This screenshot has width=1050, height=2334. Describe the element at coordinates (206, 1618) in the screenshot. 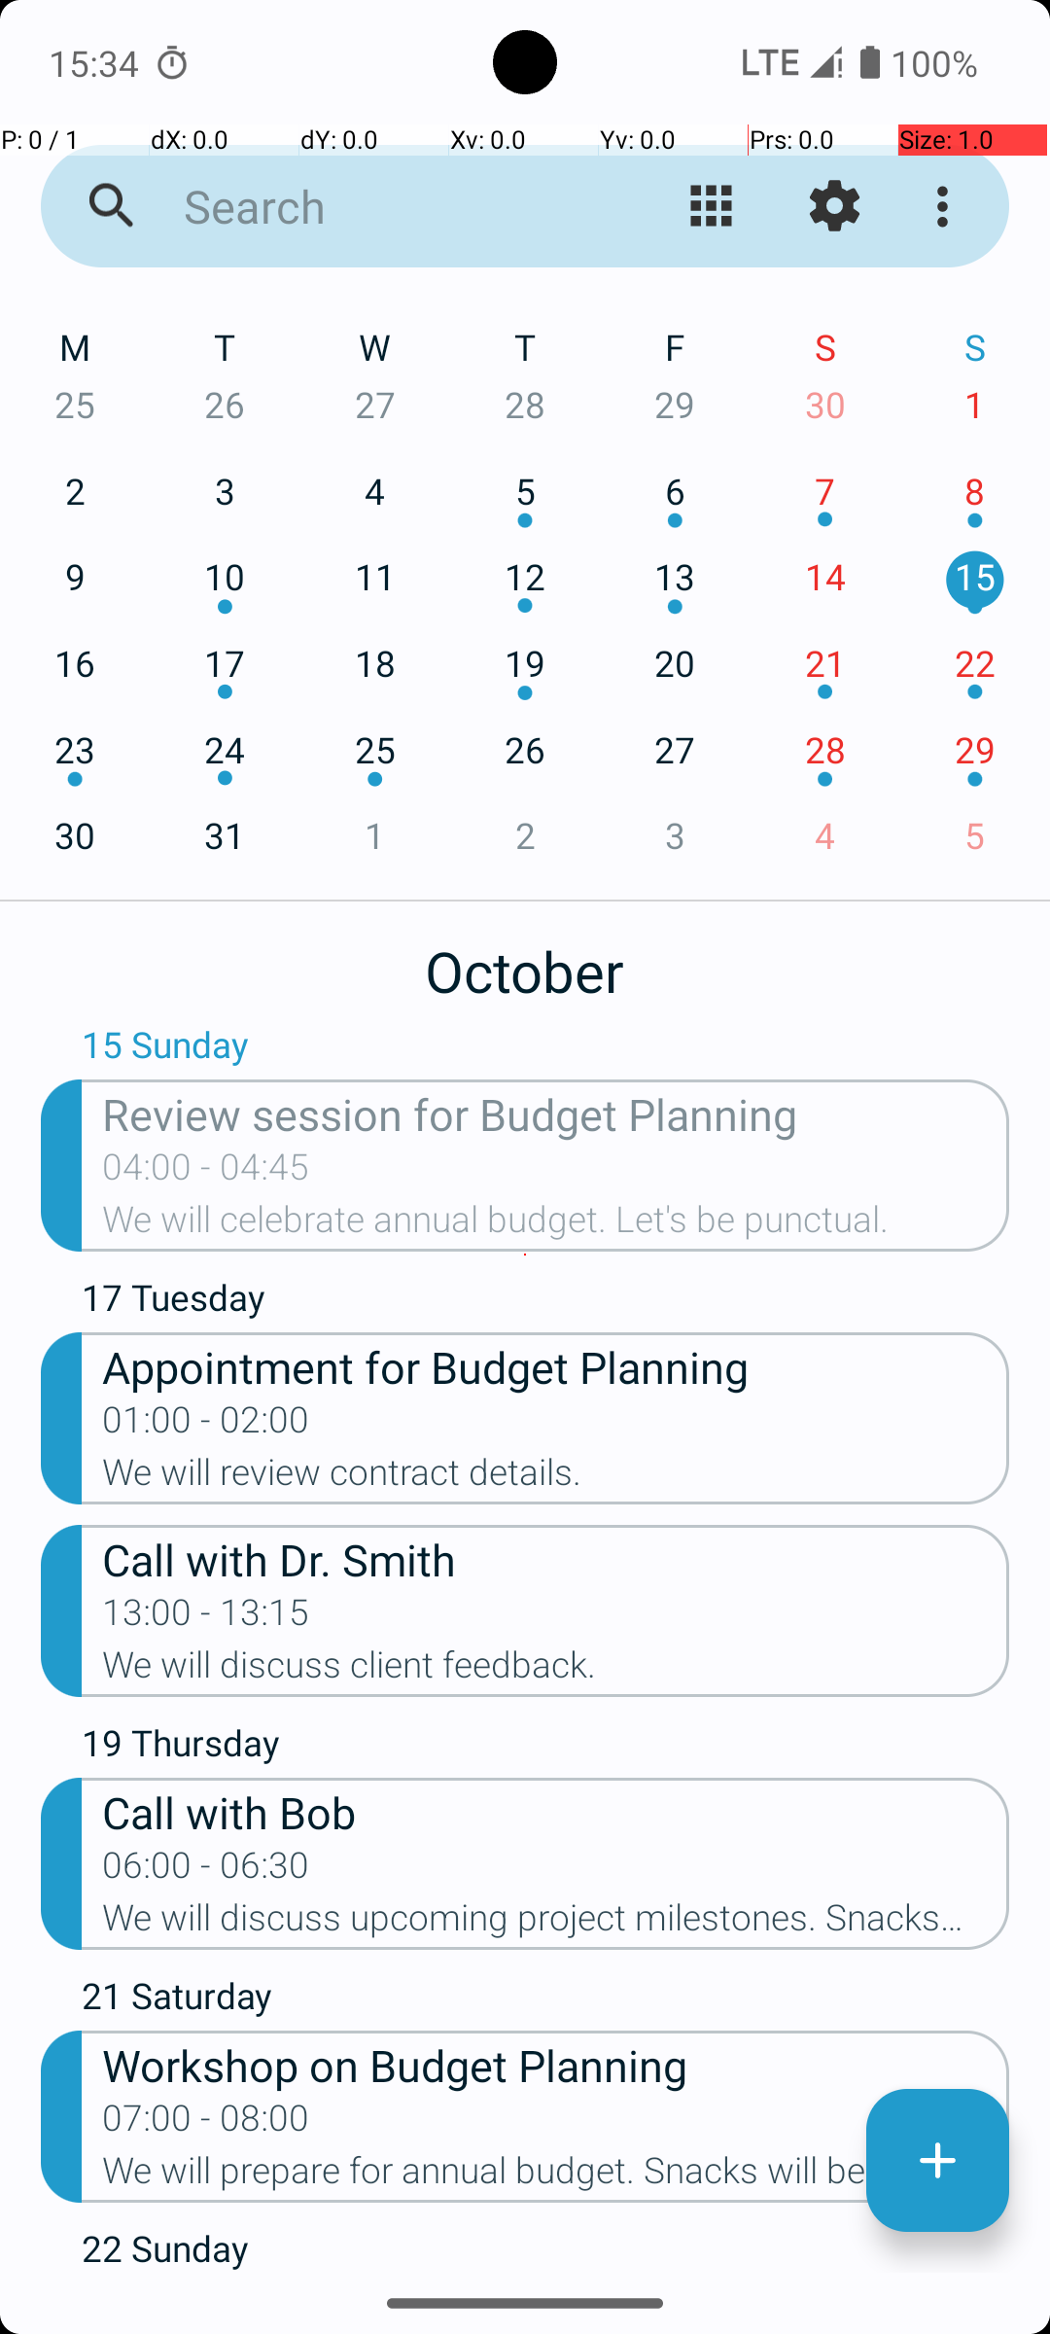

I see `13:00 - 13:15` at that location.